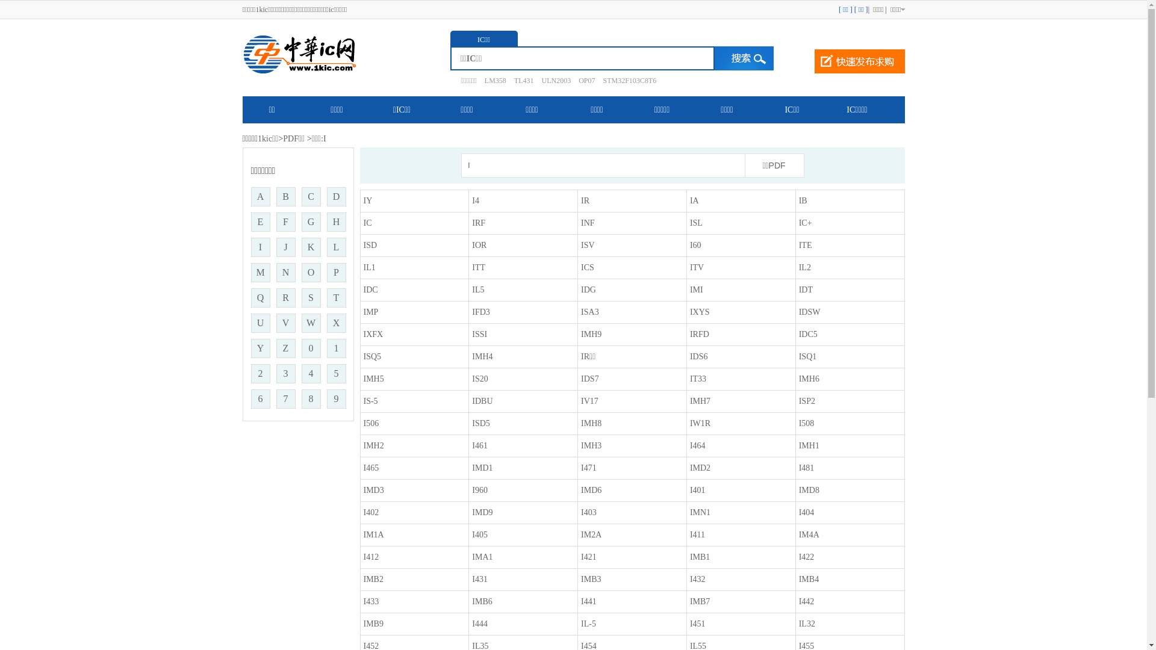 This screenshot has width=1156, height=650. I want to click on IXFX, so click(373, 335).